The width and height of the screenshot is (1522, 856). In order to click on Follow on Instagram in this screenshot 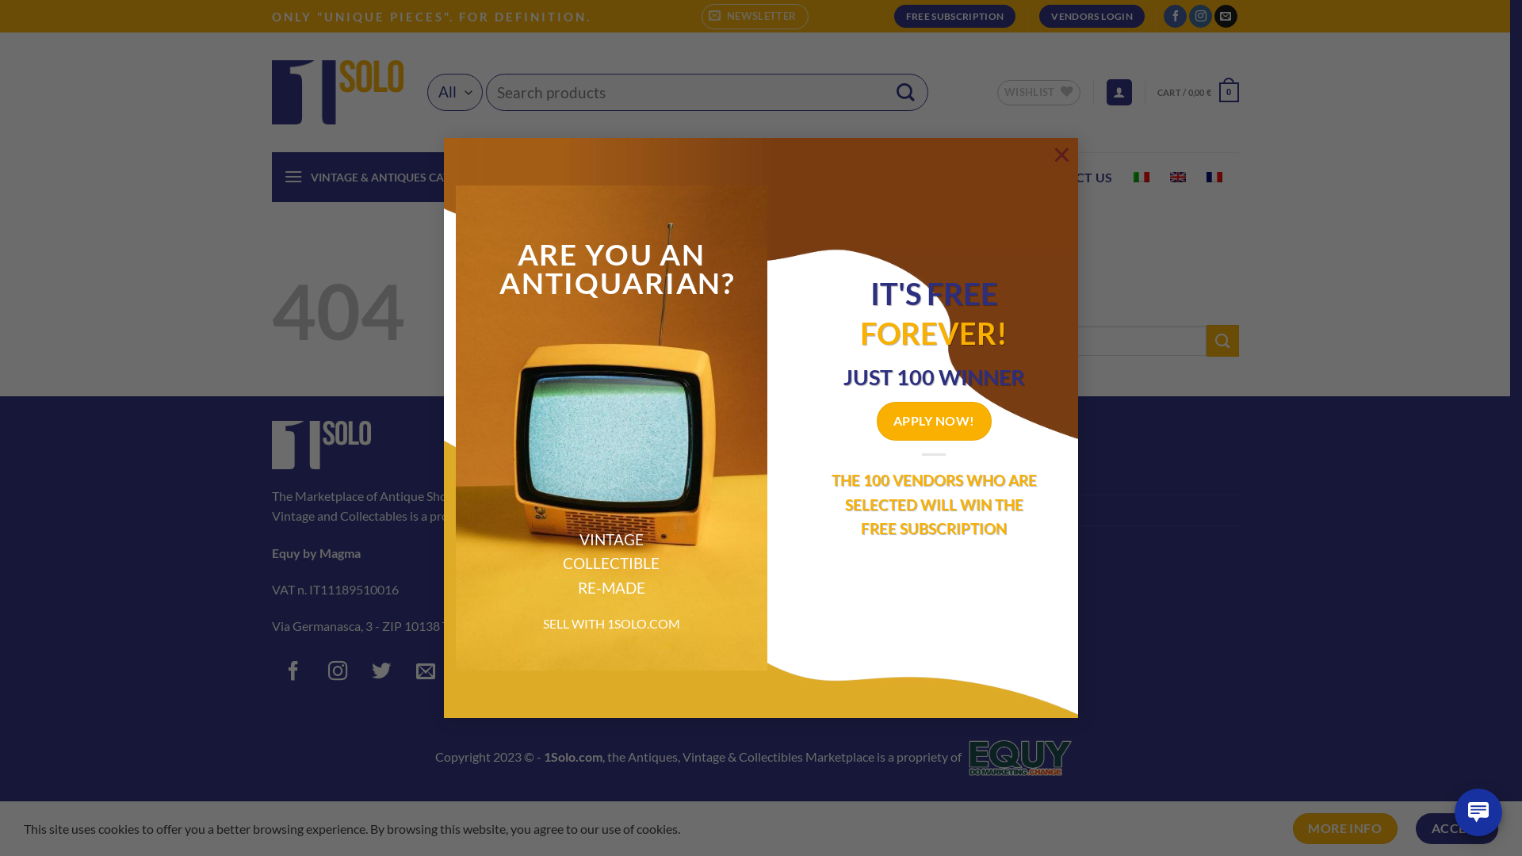, I will do `click(1200, 17)`.